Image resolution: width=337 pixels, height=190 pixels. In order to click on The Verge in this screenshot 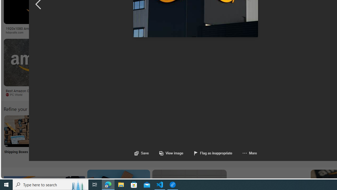, I will do `click(110, 95)`.